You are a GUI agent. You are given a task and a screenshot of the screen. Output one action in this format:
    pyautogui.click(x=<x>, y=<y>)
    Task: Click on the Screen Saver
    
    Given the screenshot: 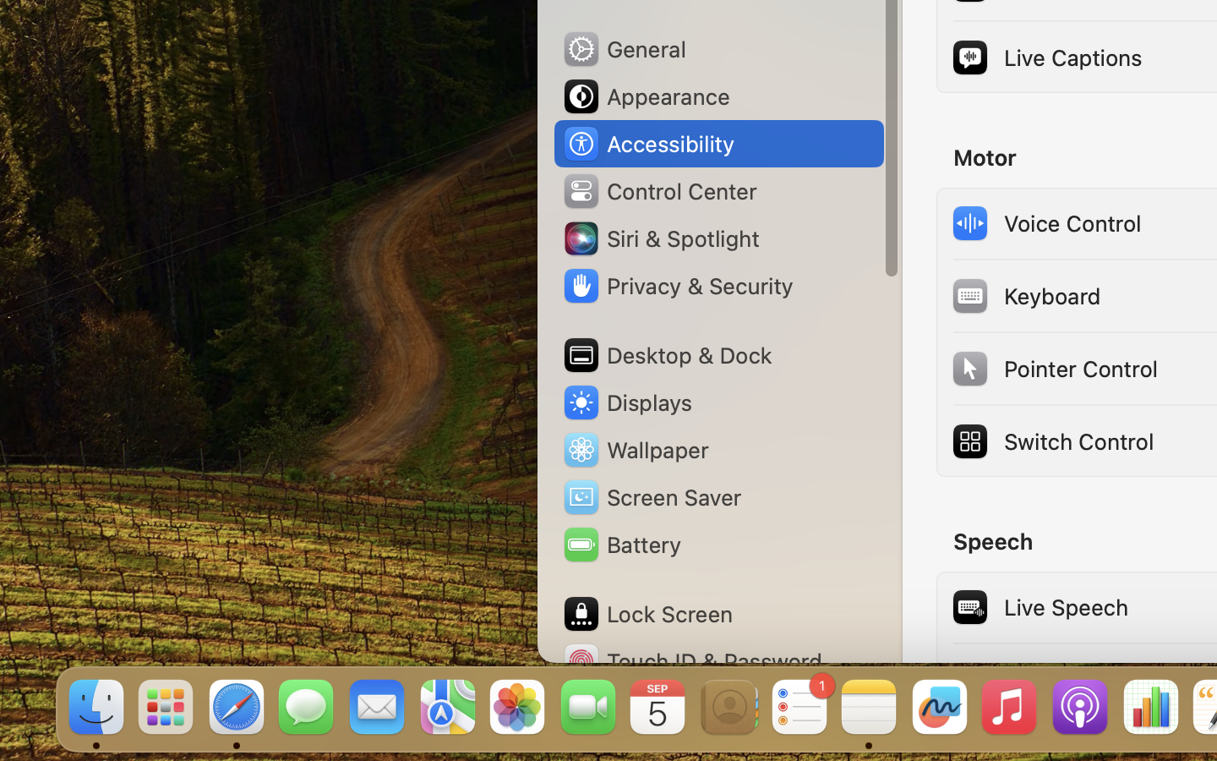 What is the action you would take?
    pyautogui.click(x=652, y=497)
    